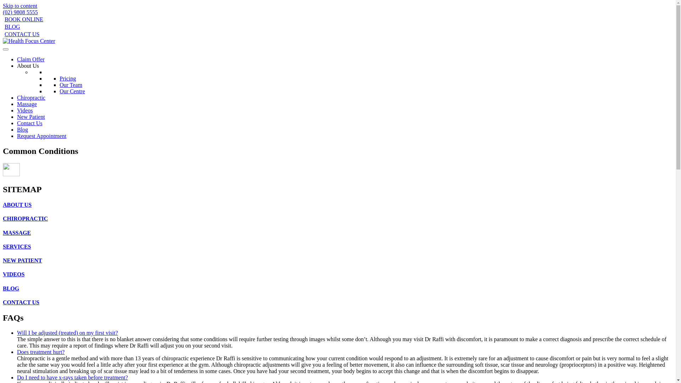 This screenshot has width=681, height=383. I want to click on (02) 9808 5555, so click(21, 12).